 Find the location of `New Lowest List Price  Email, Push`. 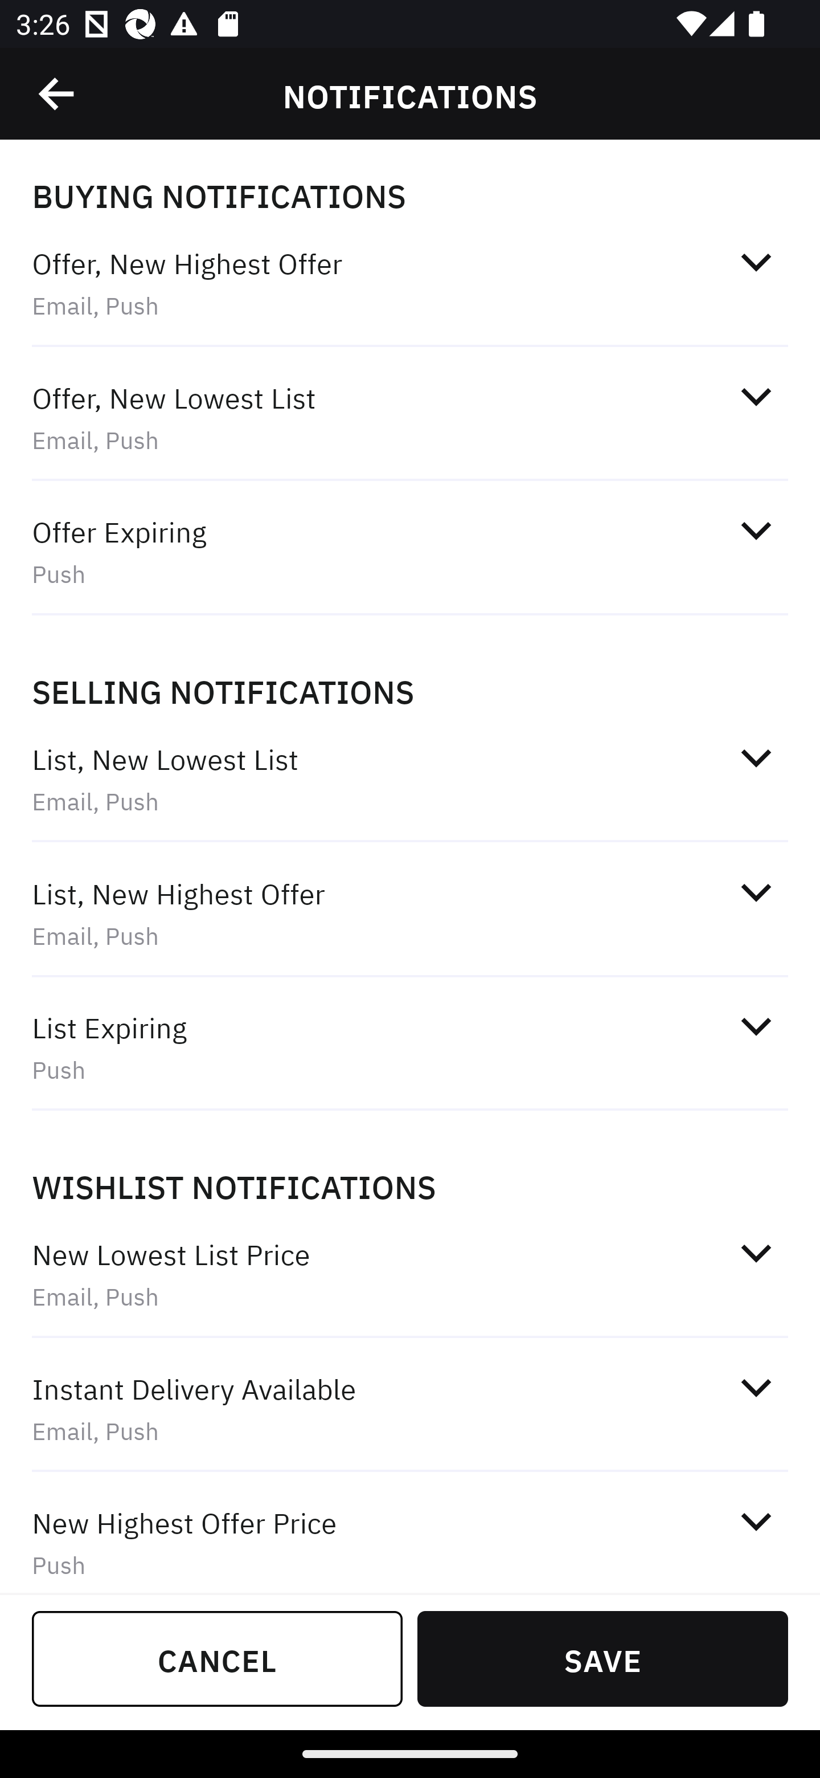

New Lowest List Price  Email, Push is located at coordinates (410, 1274).